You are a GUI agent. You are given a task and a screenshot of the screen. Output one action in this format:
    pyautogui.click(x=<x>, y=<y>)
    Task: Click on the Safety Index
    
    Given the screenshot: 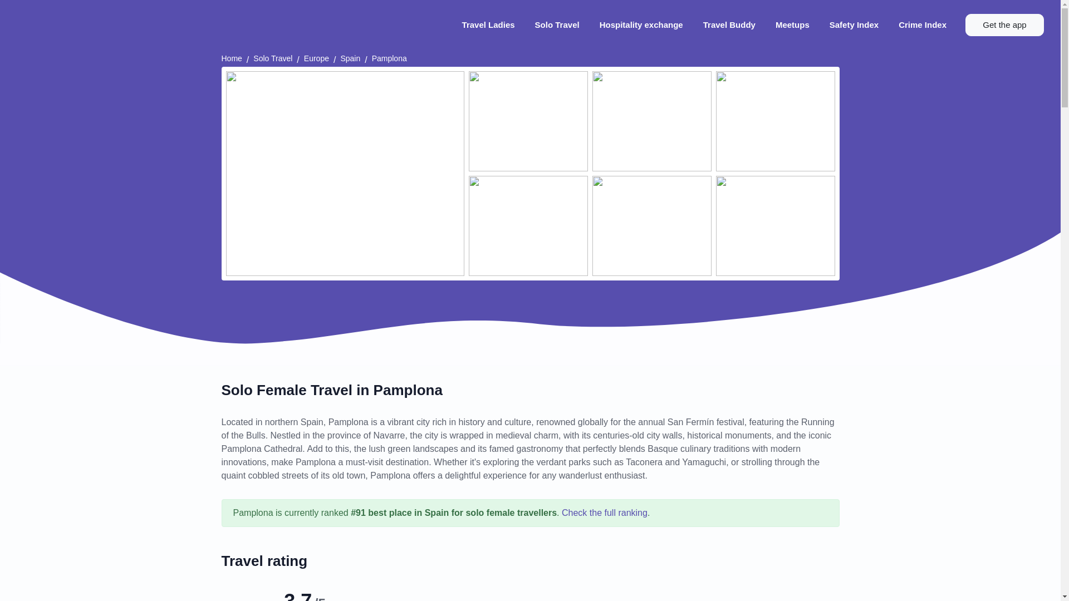 What is the action you would take?
    pyautogui.click(x=854, y=25)
    